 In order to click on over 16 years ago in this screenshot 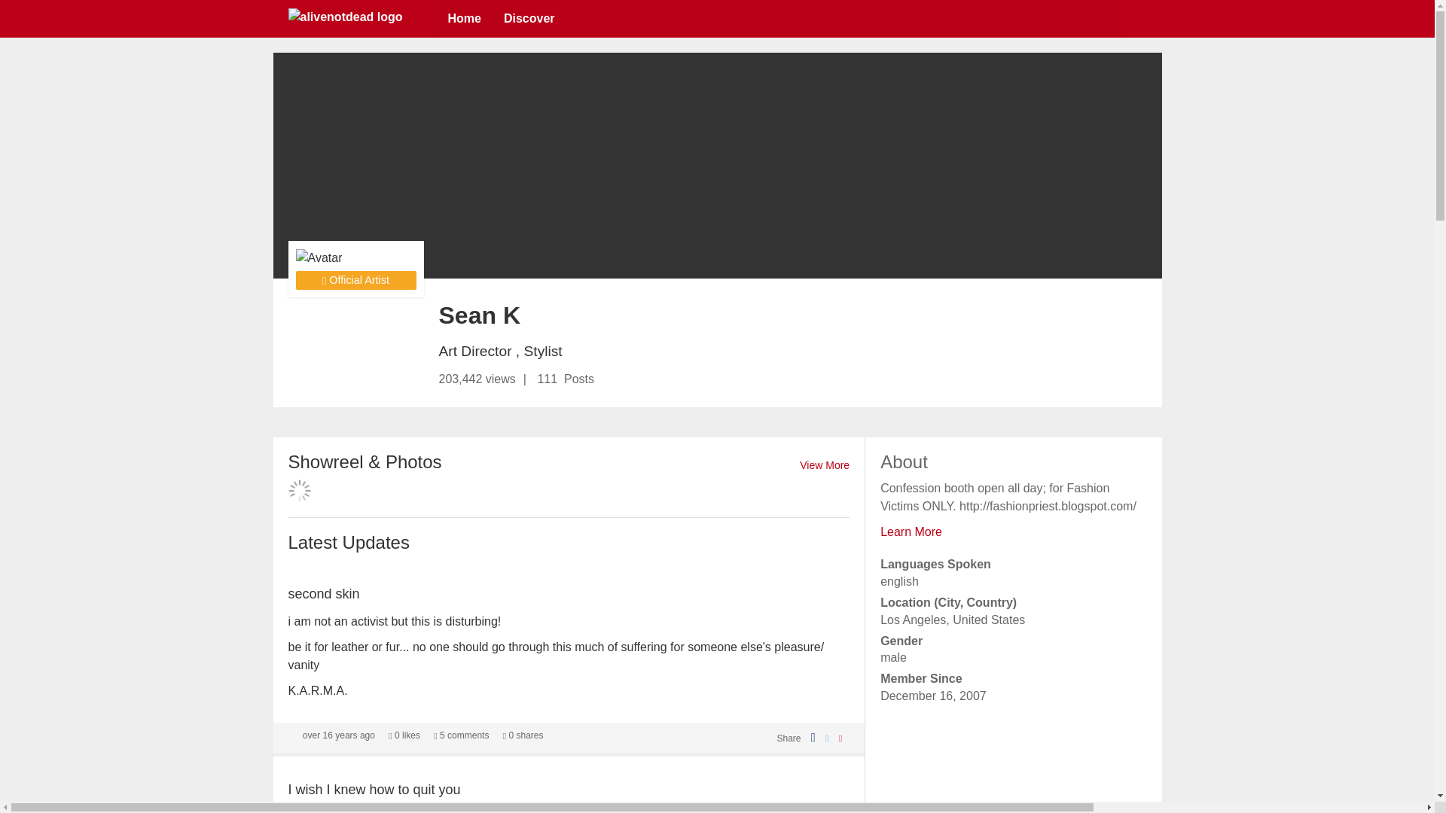, I will do `click(338, 735)`.